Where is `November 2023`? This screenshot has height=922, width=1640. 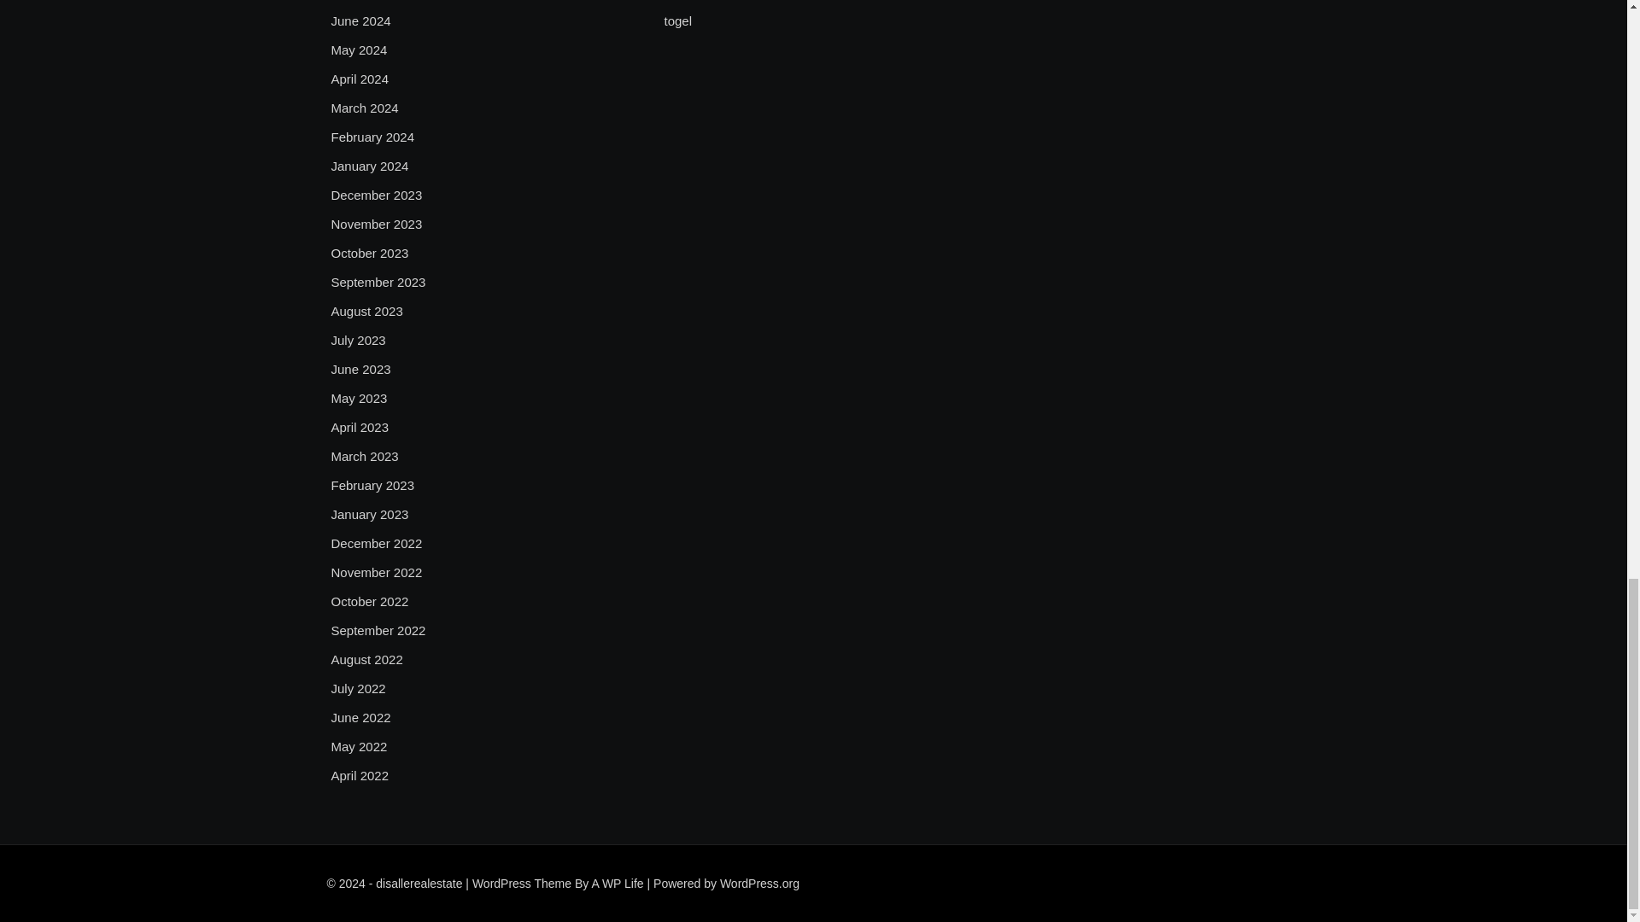 November 2023 is located at coordinates (377, 224).